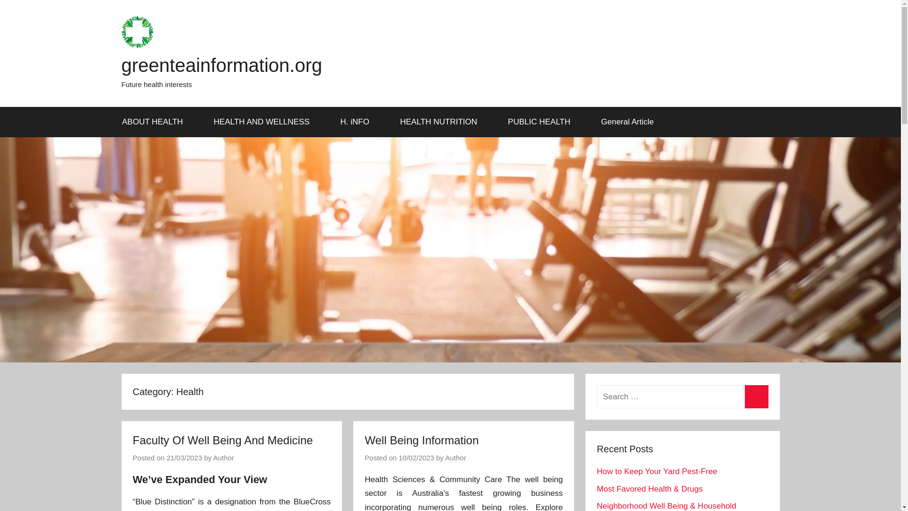 The height and width of the screenshot is (511, 908). I want to click on HEALTH NUTRITION, so click(442, 122).